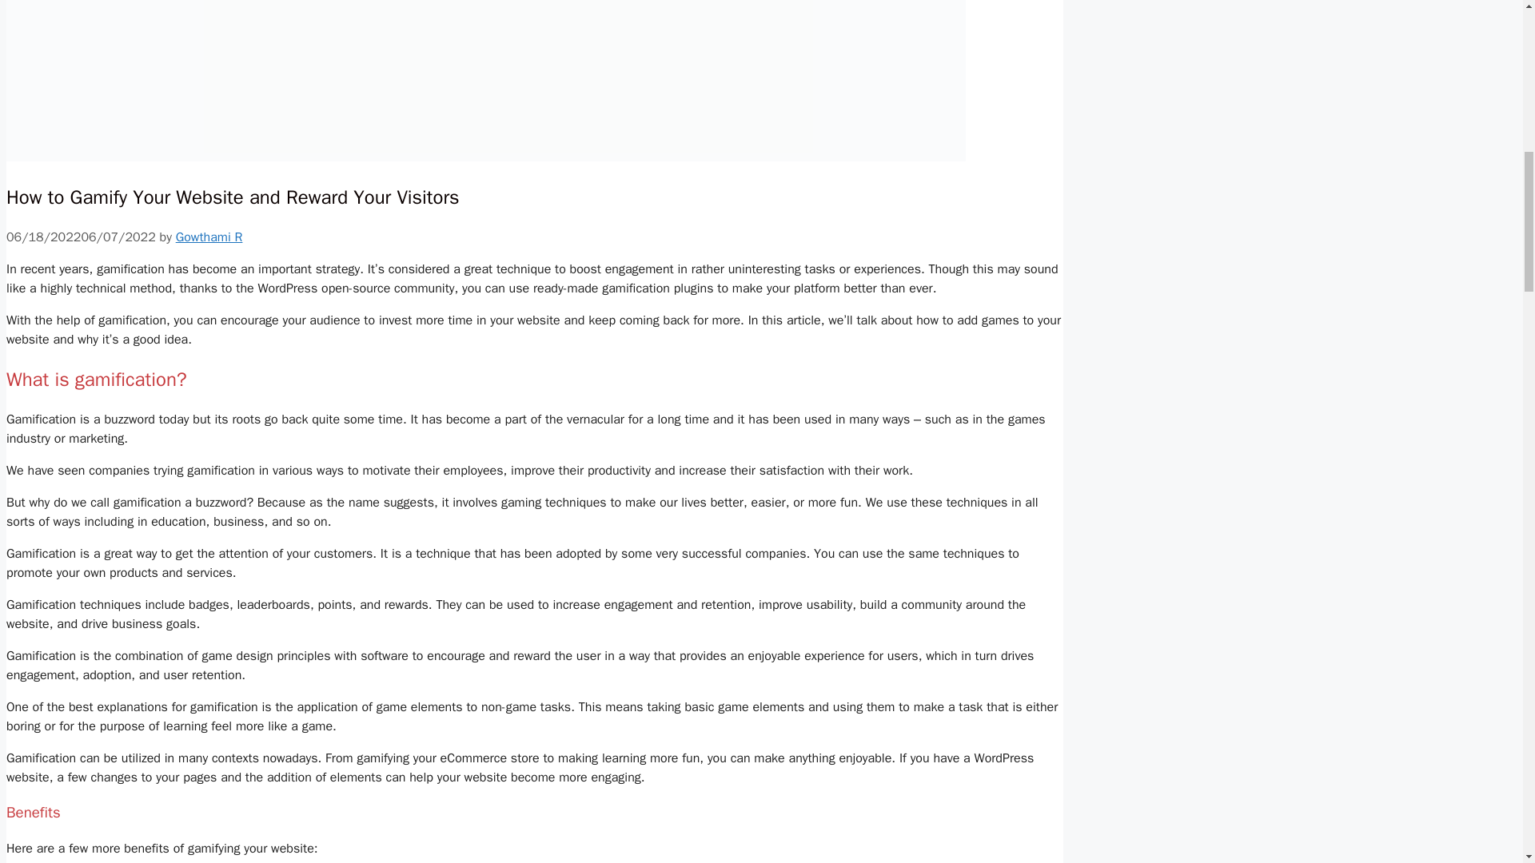 Image resolution: width=1535 pixels, height=863 pixels. Describe the element at coordinates (209, 237) in the screenshot. I see `Gowthami R` at that location.